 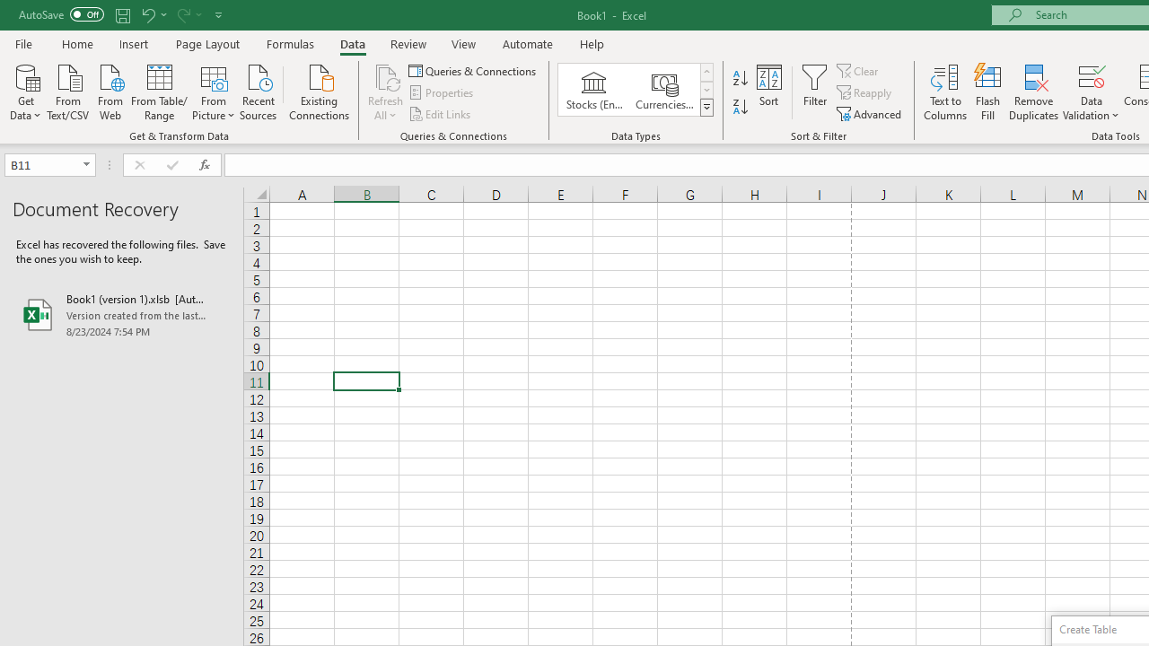 What do you see at coordinates (50, 165) in the screenshot?
I see `Name Box` at bounding box center [50, 165].